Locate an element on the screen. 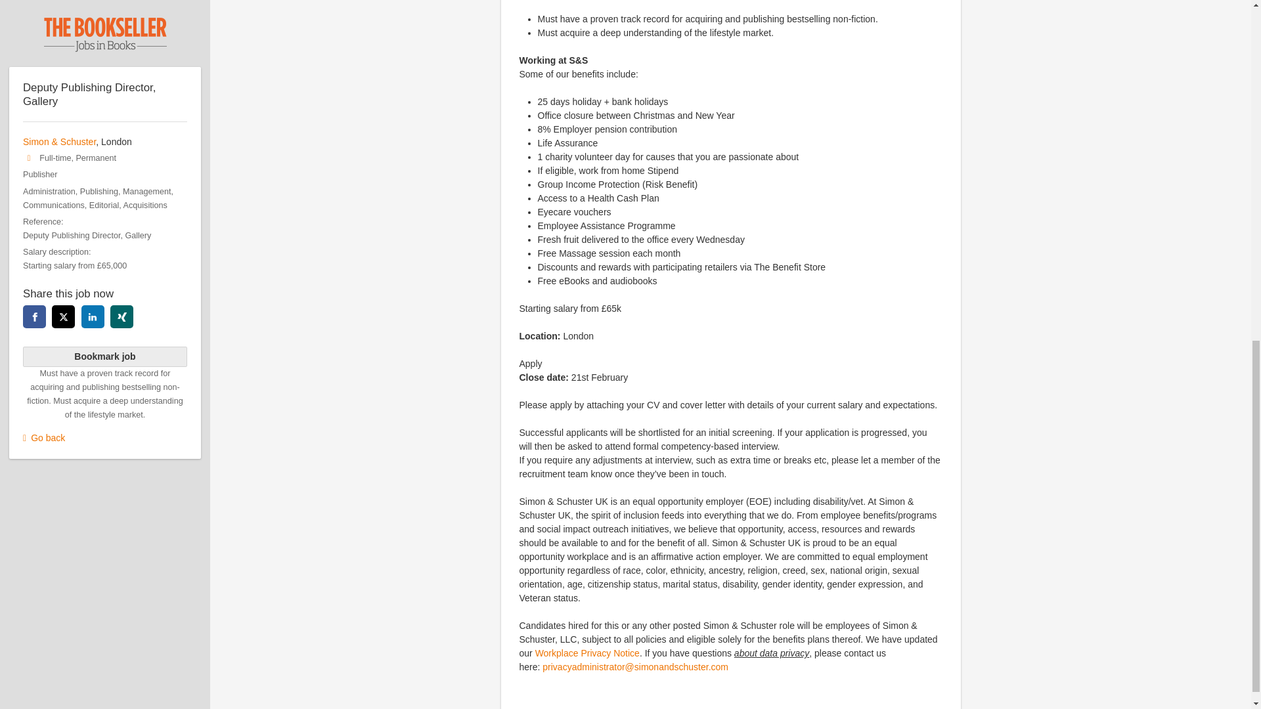 The height and width of the screenshot is (709, 1261). Workplace Privacy Notice is located at coordinates (587, 653).